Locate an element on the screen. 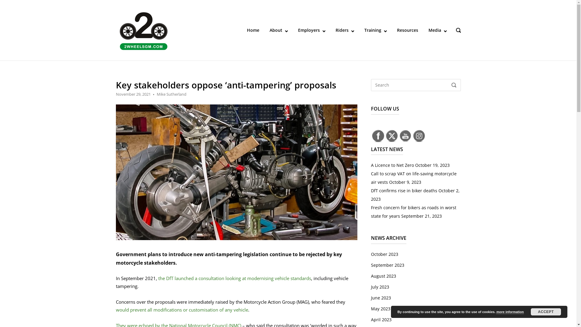 The image size is (581, 327). Media is located at coordinates (438, 30).